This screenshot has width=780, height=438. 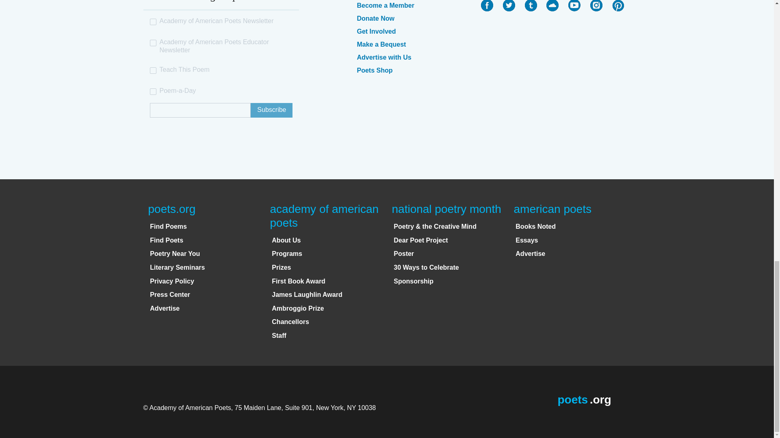 I want to click on Advertise, so click(x=164, y=308).